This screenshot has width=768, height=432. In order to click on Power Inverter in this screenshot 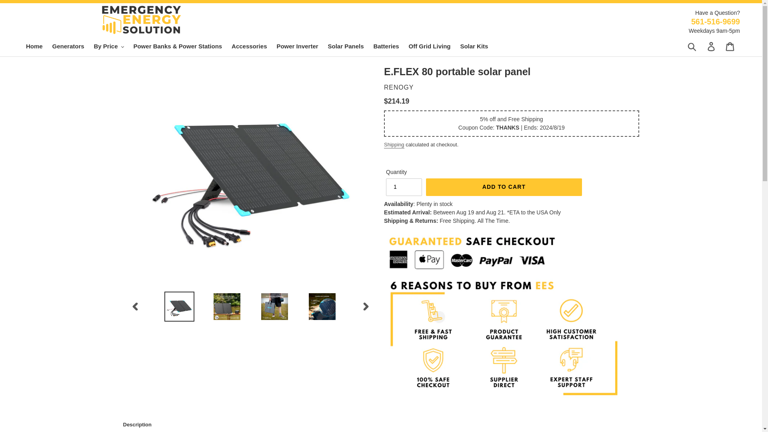, I will do `click(297, 46)`.